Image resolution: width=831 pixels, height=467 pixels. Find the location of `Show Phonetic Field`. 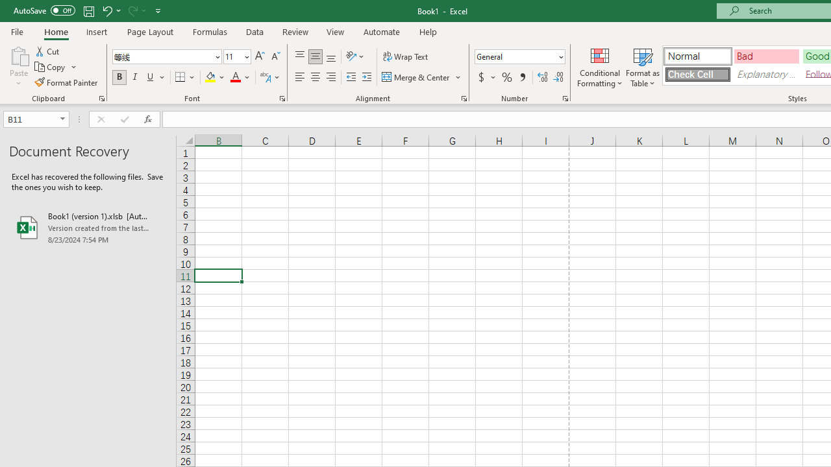

Show Phonetic Field is located at coordinates (270, 78).